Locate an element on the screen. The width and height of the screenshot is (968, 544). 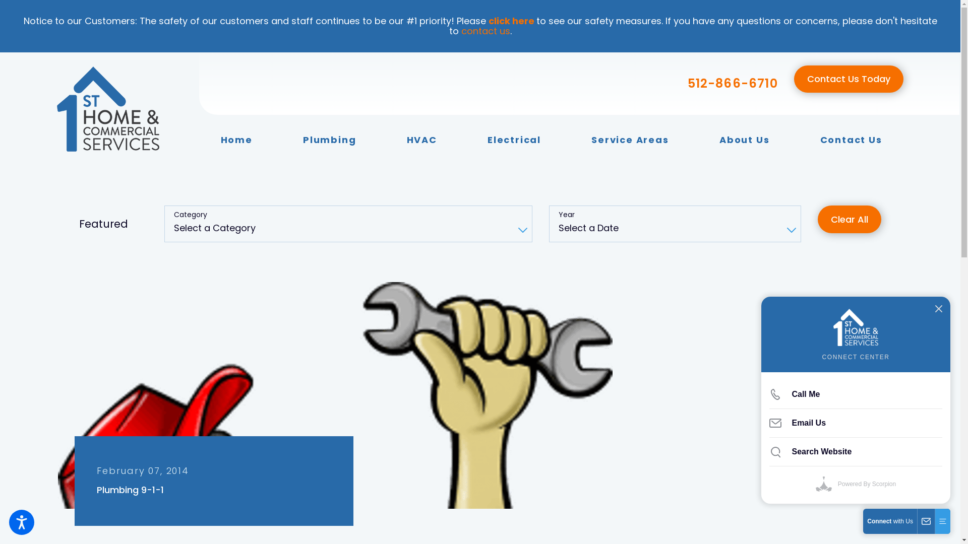
Plumbing is located at coordinates (330, 140).